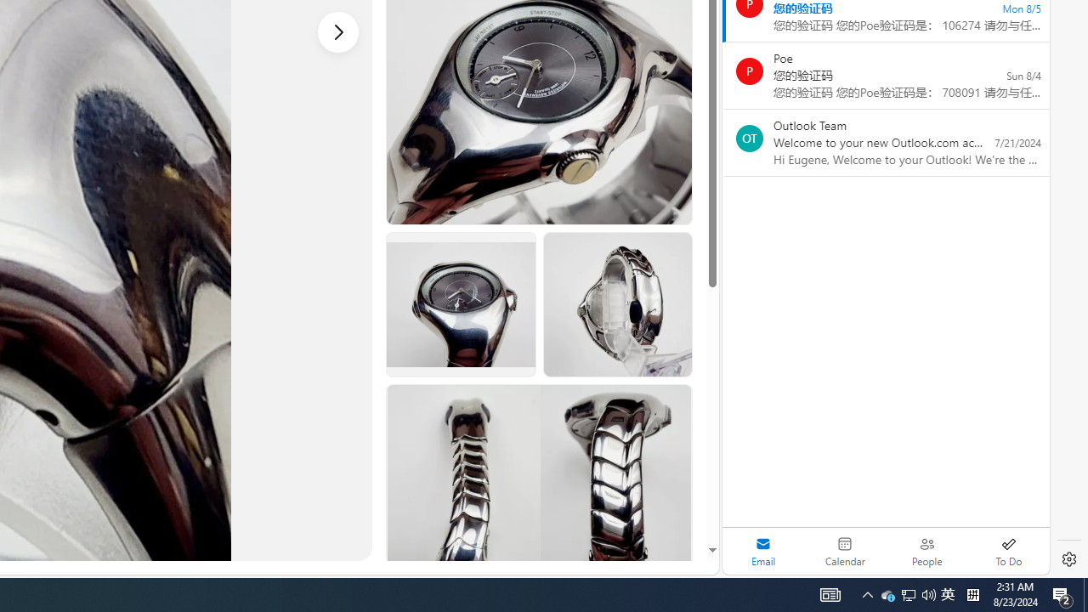  I want to click on People, so click(926, 551).